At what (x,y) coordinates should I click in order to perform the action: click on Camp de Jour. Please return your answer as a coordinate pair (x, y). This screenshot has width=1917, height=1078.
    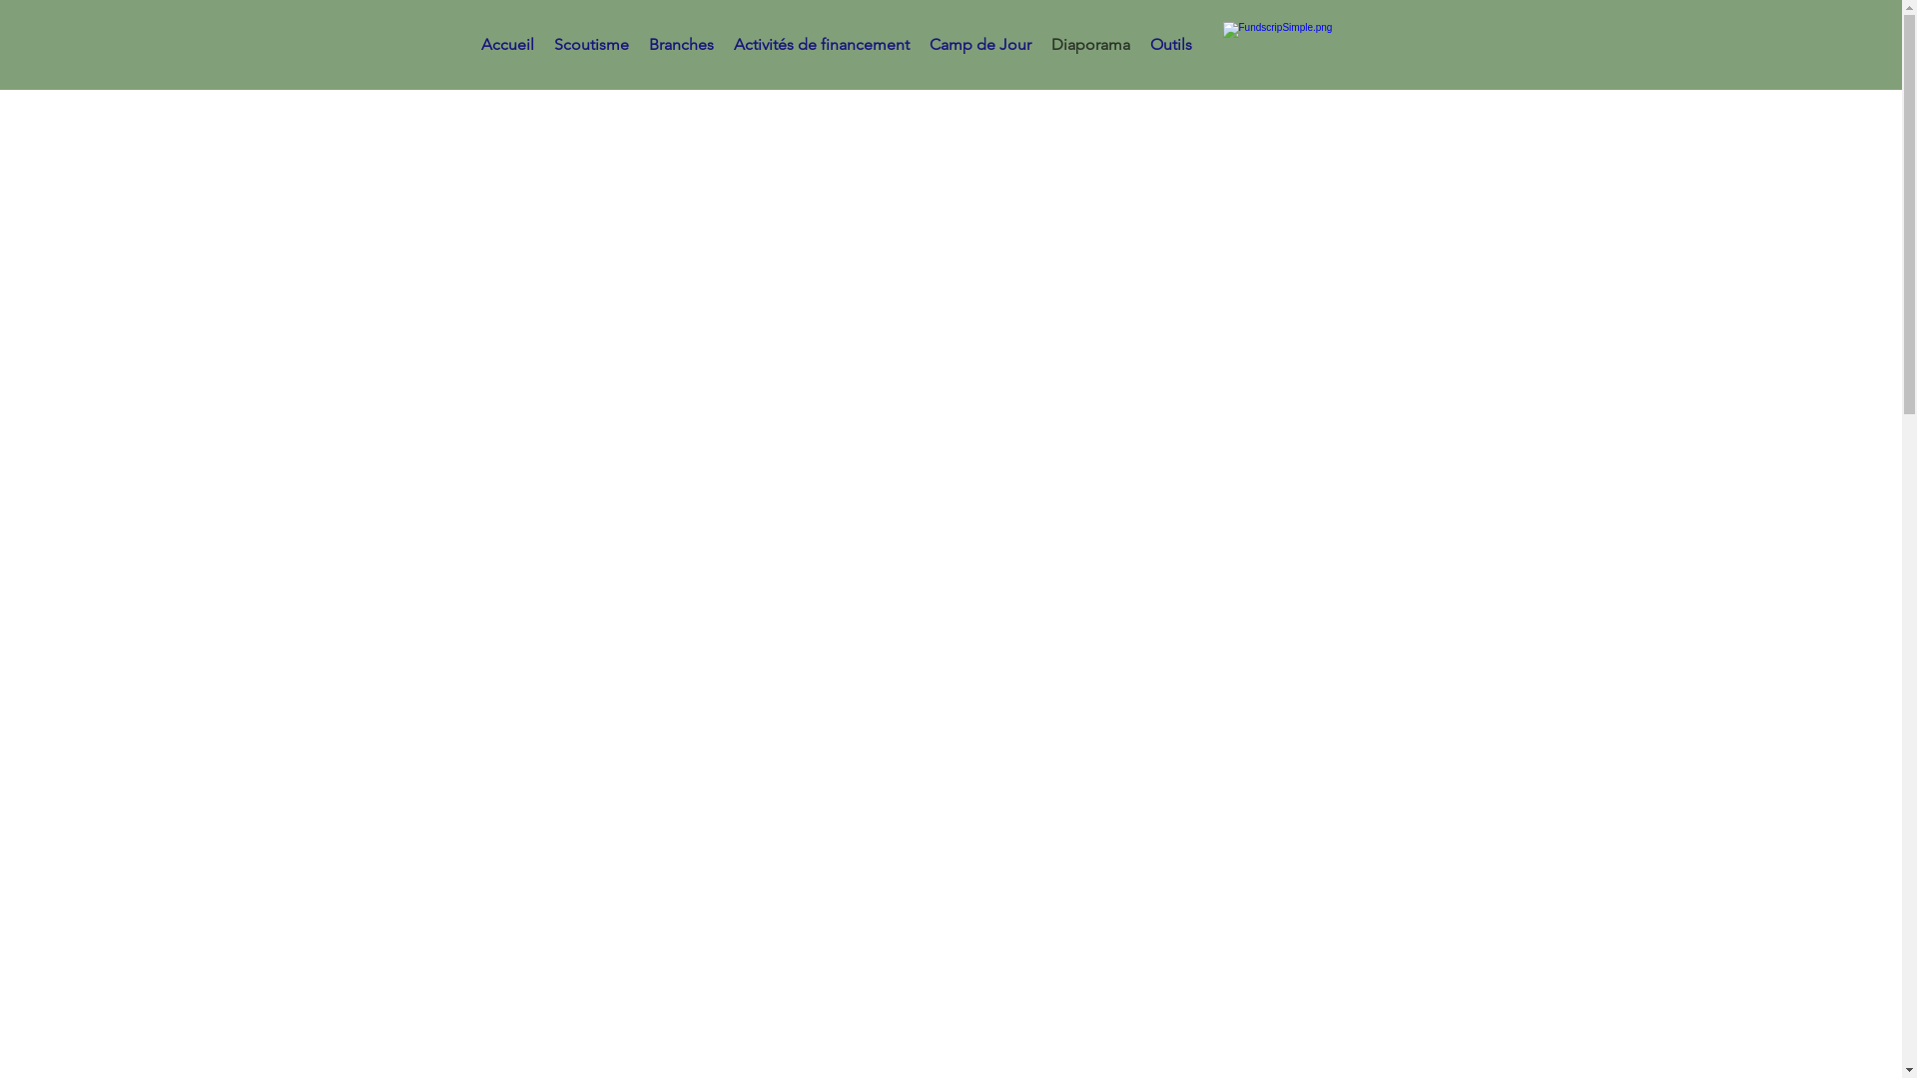
    Looking at the image, I should click on (980, 45).